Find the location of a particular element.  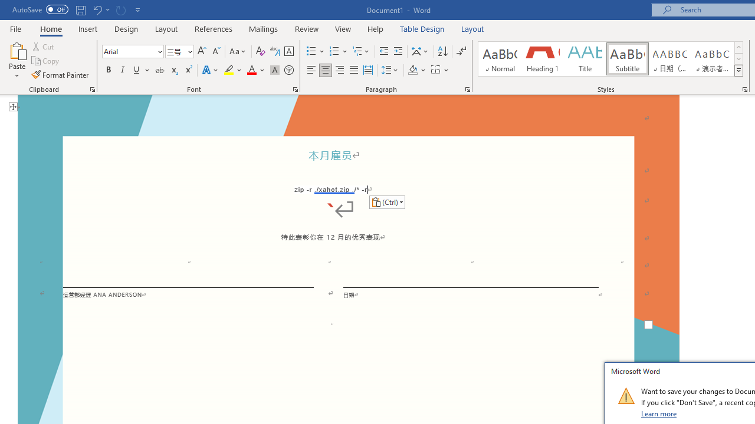

Undo Paste is located at coordinates (97, 9).